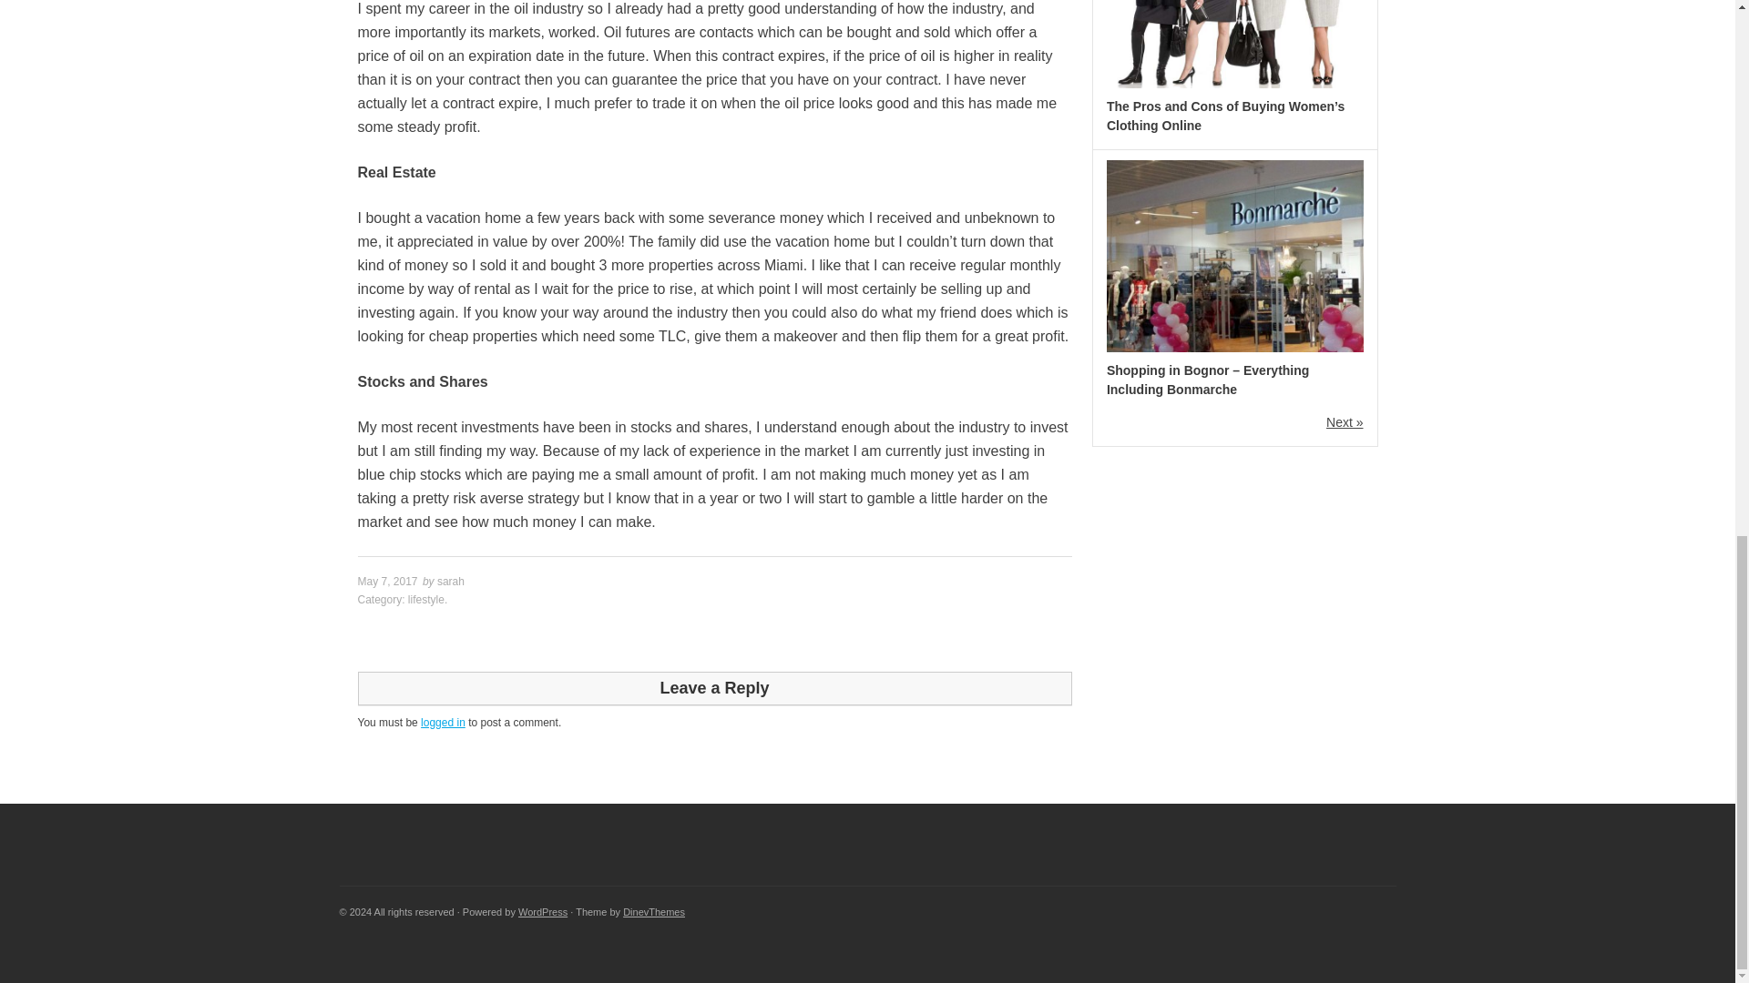 Image resolution: width=1749 pixels, height=983 pixels. Describe the element at coordinates (654, 911) in the screenshot. I see `DinevThemes` at that location.